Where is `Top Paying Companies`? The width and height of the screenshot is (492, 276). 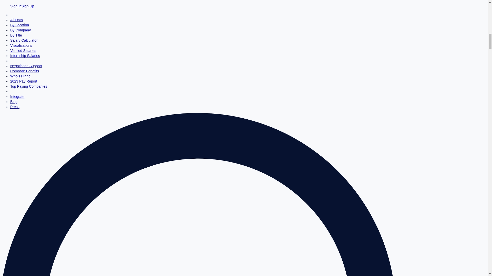 Top Paying Companies is located at coordinates (29, 86).